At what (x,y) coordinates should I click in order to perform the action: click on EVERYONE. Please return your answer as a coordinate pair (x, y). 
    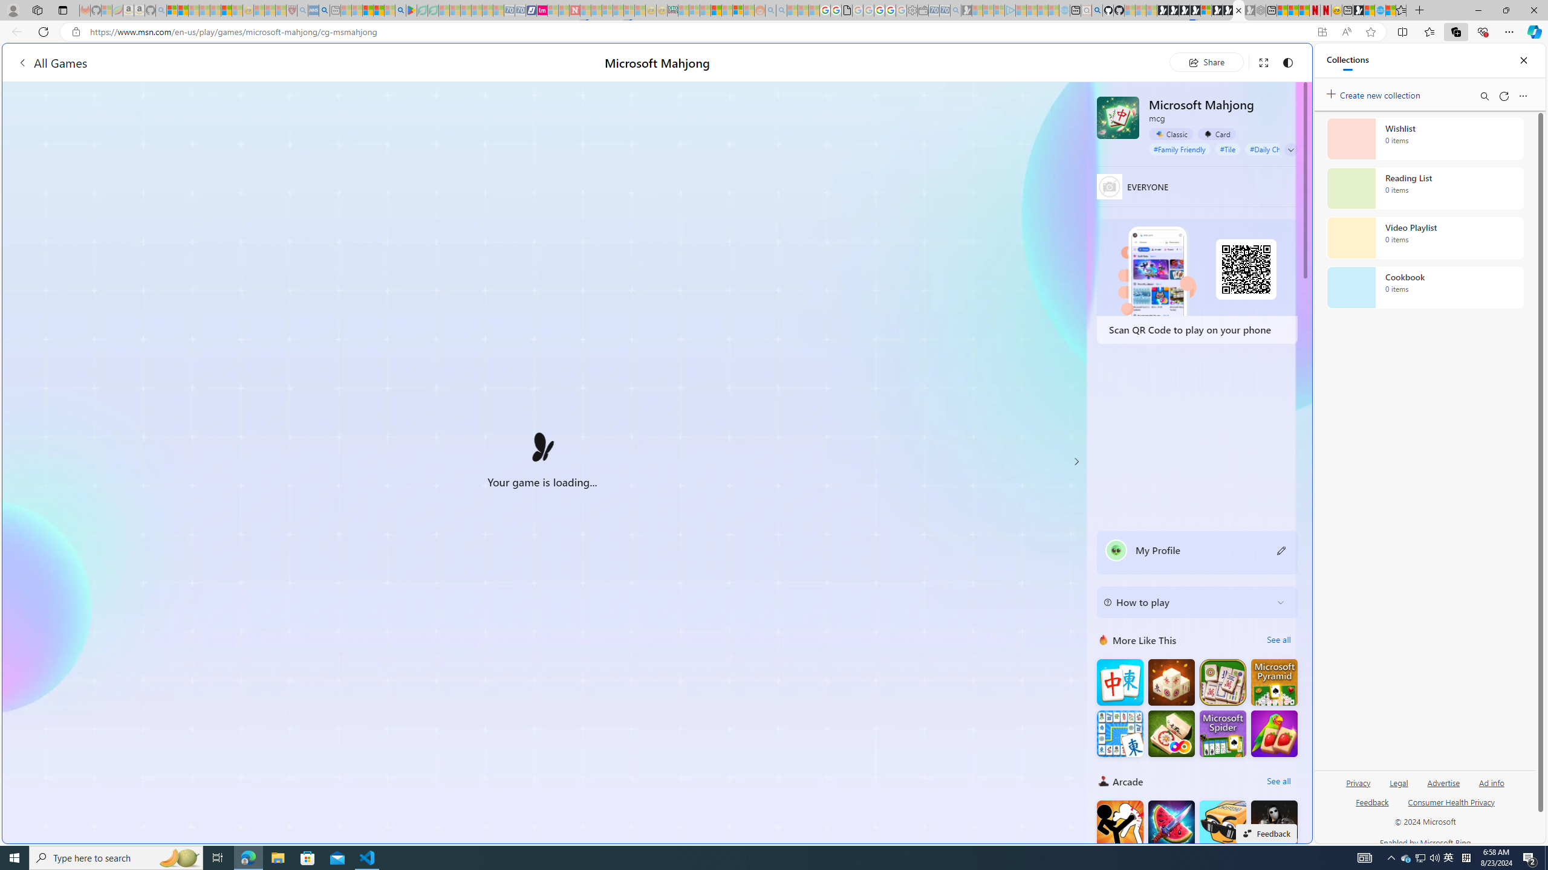
    Looking at the image, I should click on (1110, 186).